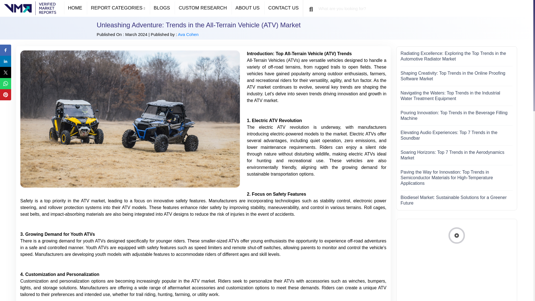 Image resolution: width=535 pixels, height=301 pixels. Describe the element at coordinates (453, 155) in the screenshot. I see `Soaring Horizons: Top 7 Trends in the Aerodynamics Market` at that location.